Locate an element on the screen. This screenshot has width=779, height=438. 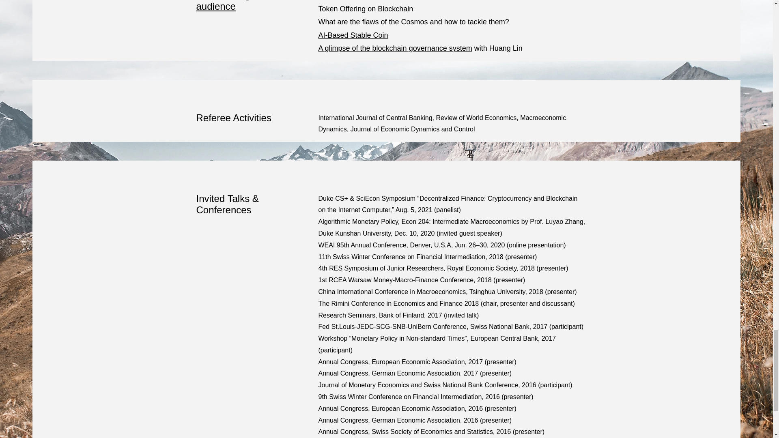
Articles for general audience is located at coordinates (237, 6).